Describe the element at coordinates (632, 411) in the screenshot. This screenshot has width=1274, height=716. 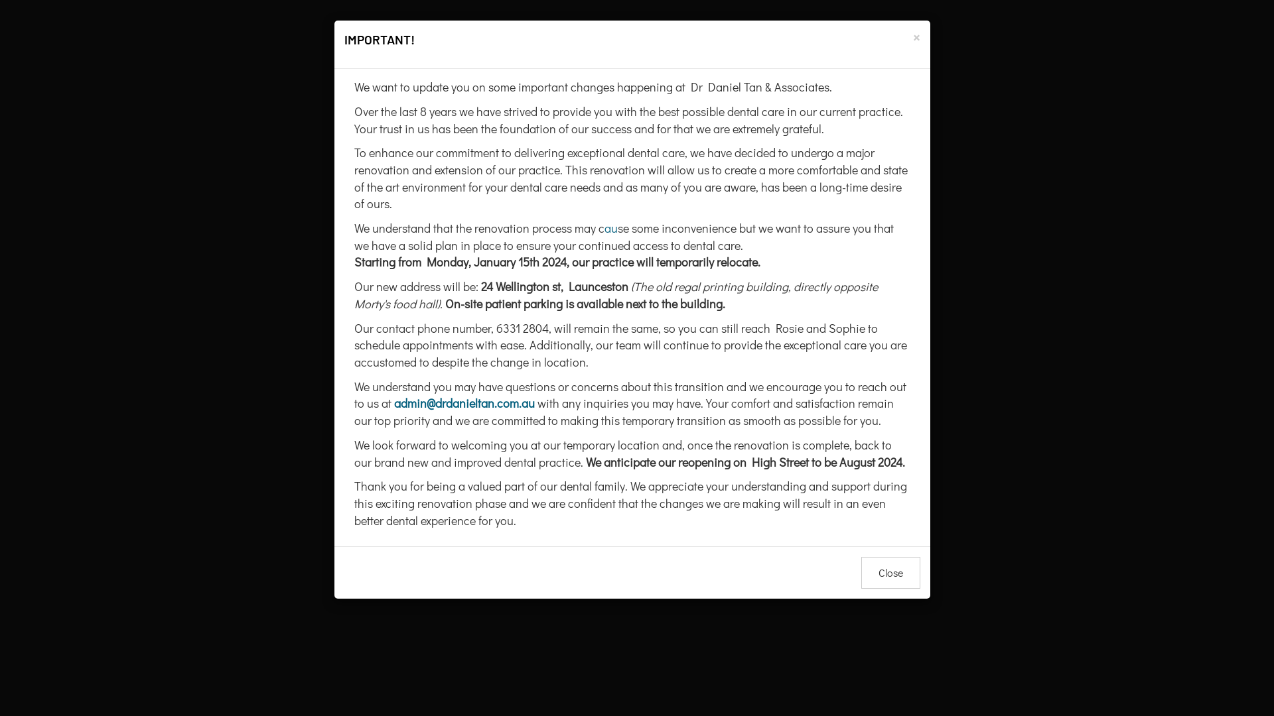
I see `AESTHETICS` at that location.